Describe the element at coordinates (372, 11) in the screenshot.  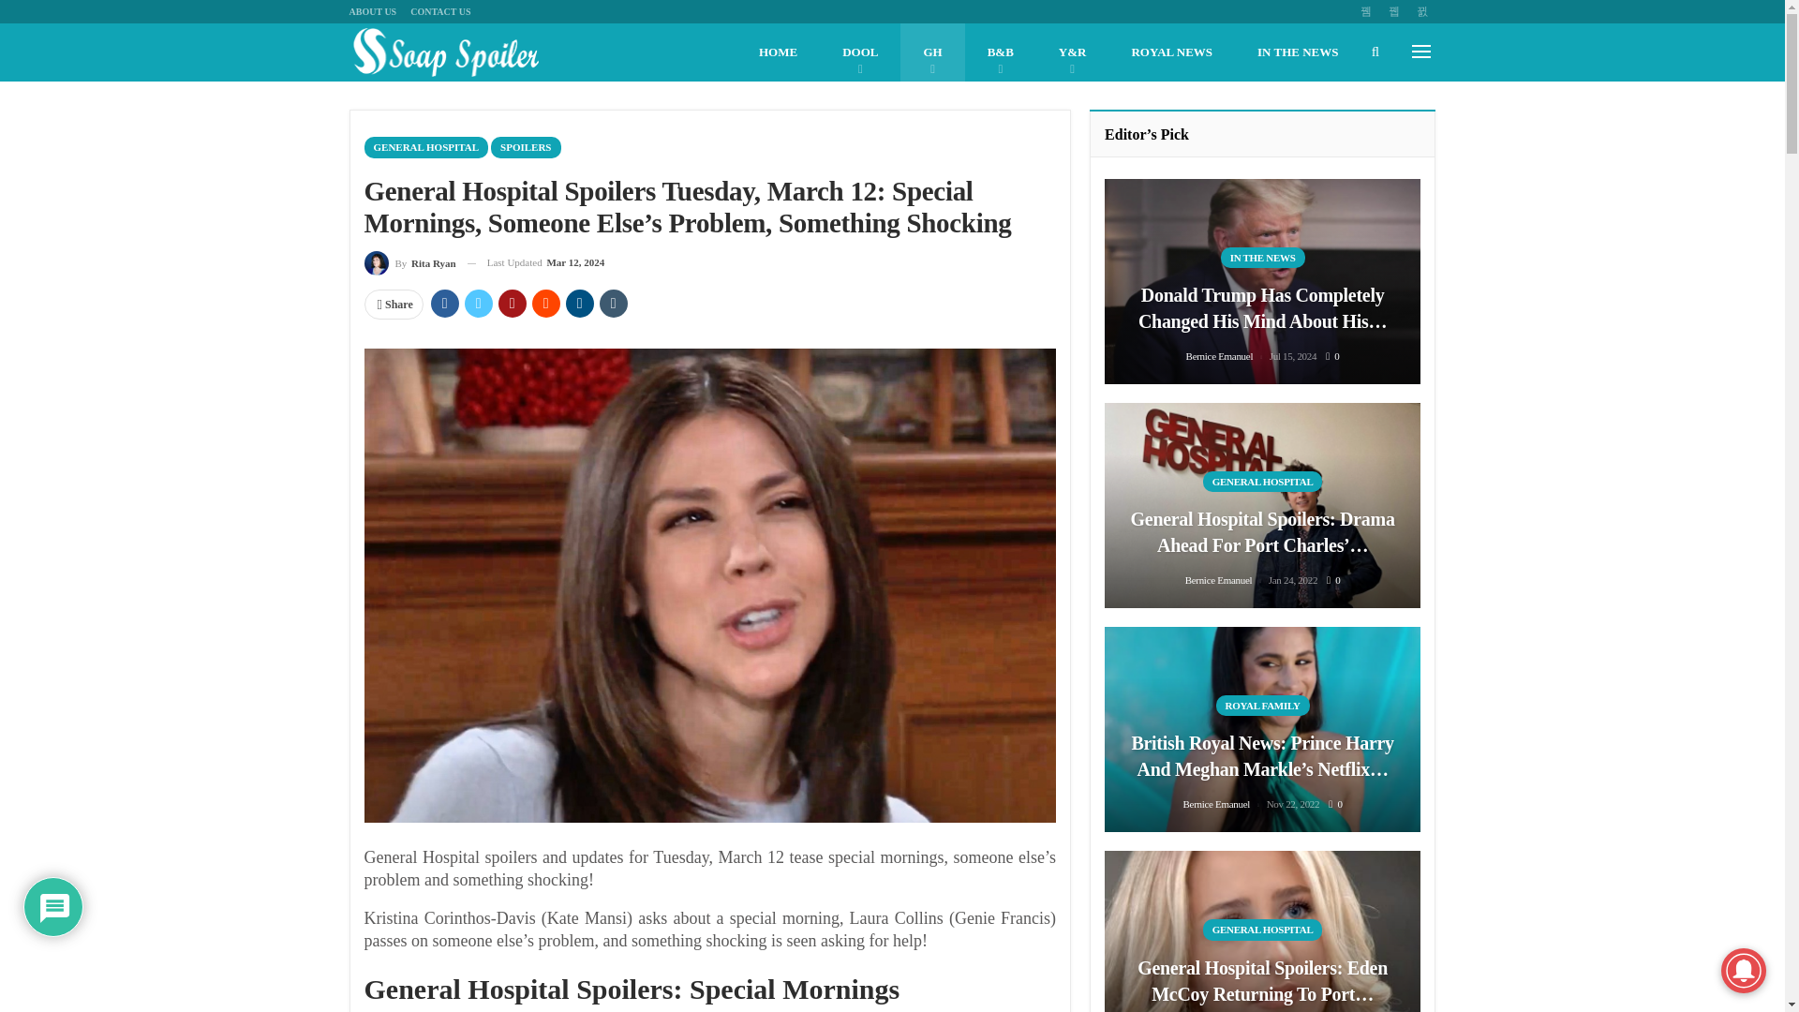
I see `ABOUT US` at that location.